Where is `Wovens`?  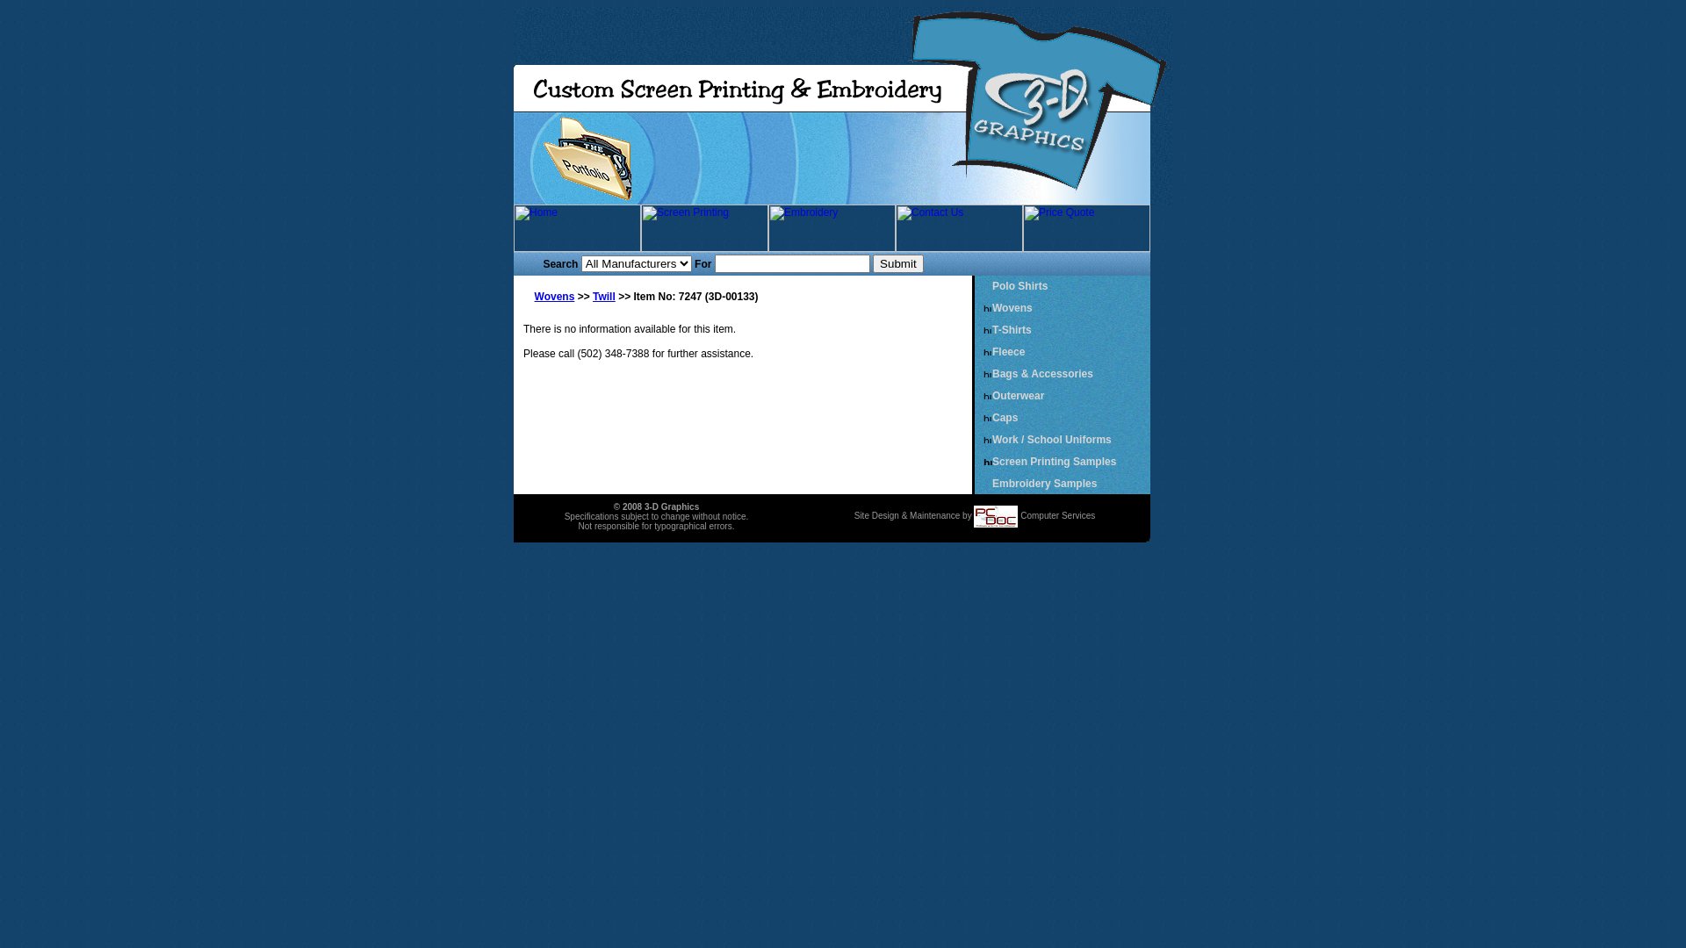
Wovens is located at coordinates (1012, 308).